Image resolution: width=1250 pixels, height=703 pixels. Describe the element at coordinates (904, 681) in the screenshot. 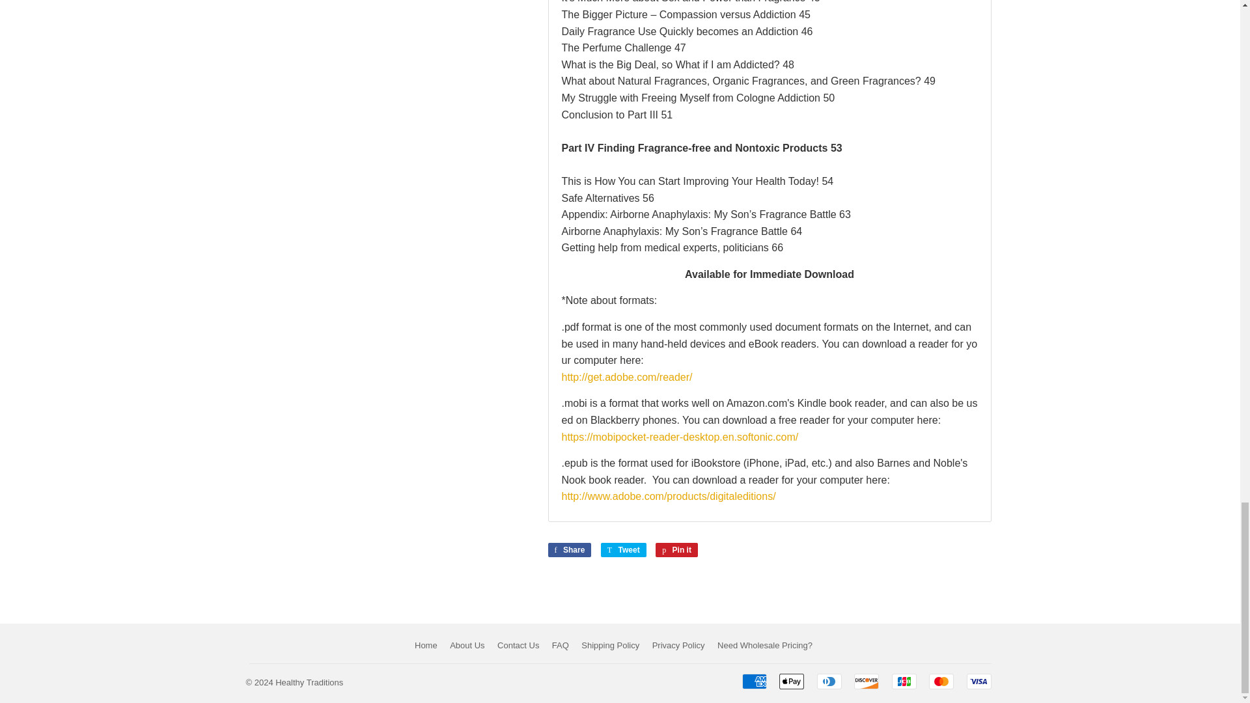

I see `JCB` at that location.